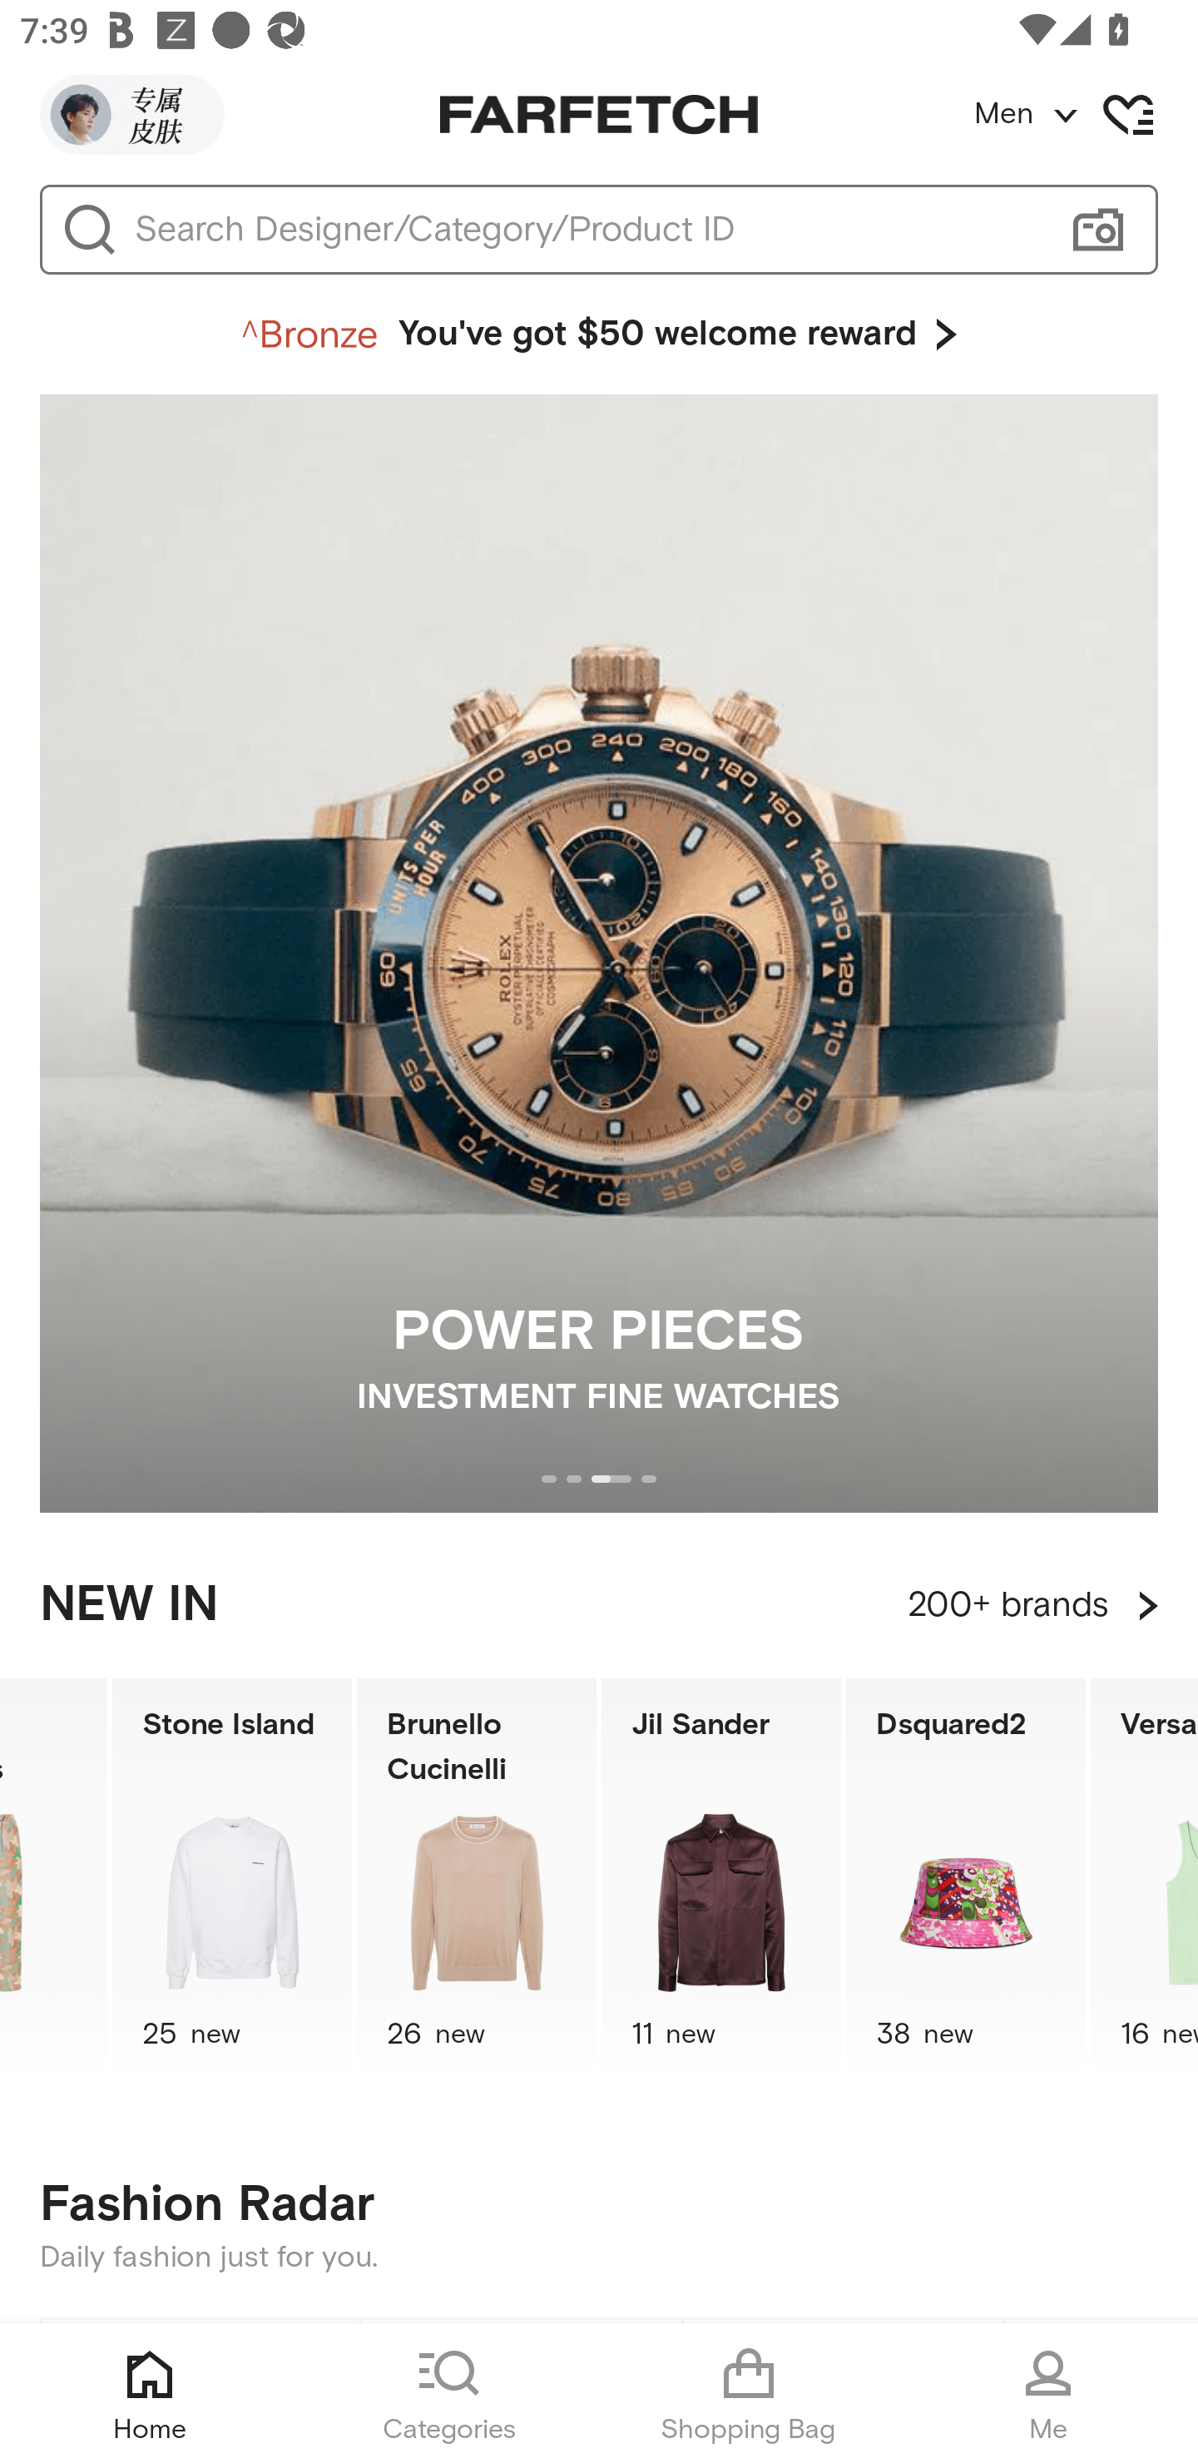 Image resolution: width=1198 pixels, height=2463 pixels. What do you see at coordinates (1048, 2393) in the screenshot?
I see `Me` at bounding box center [1048, 2393].